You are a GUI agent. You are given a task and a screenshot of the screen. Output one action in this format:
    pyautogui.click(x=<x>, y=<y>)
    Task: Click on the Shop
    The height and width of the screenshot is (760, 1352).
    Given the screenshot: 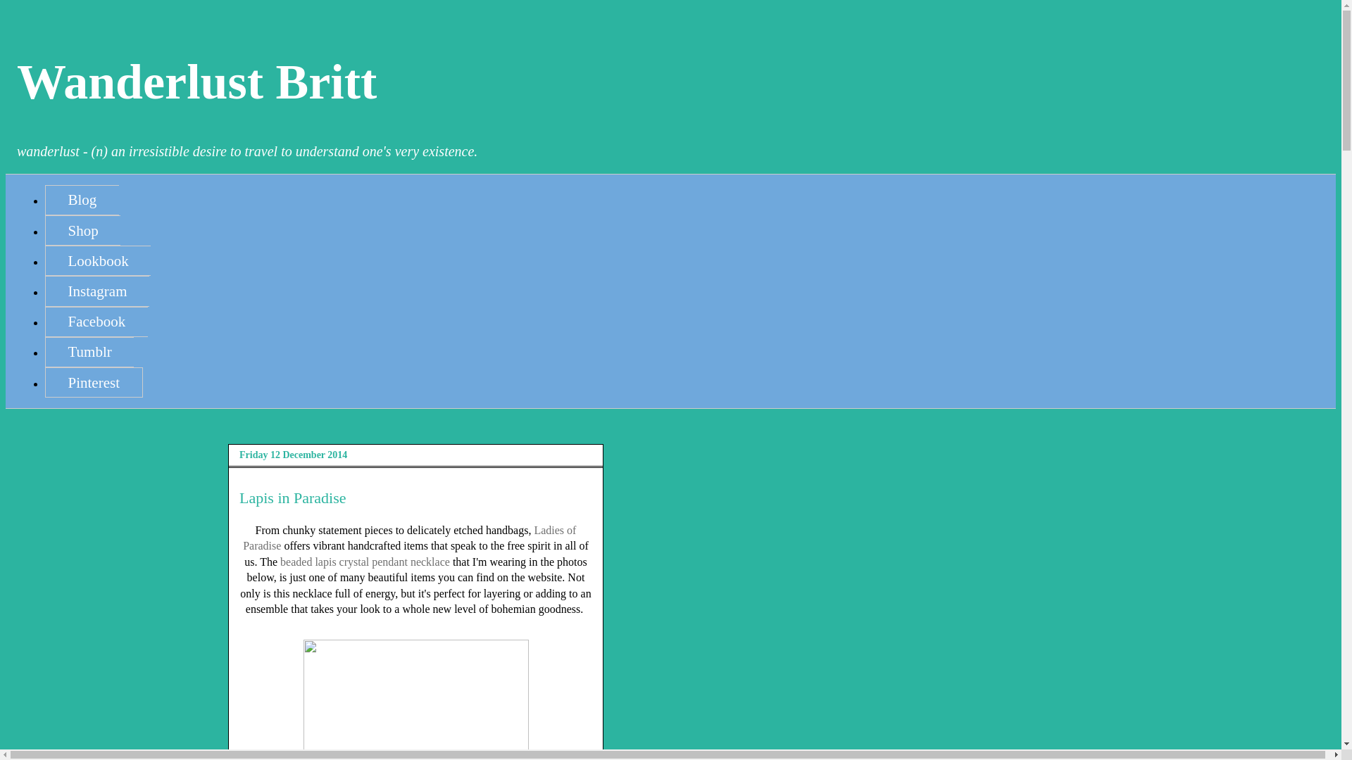 What is the action you would take?
    pyautogui.click(x=82, y=229)
    